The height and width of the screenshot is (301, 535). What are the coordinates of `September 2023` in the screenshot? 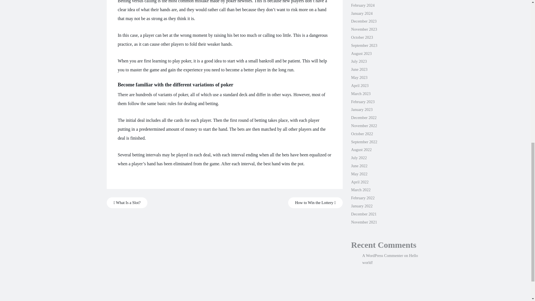 It's located at (364, 45).